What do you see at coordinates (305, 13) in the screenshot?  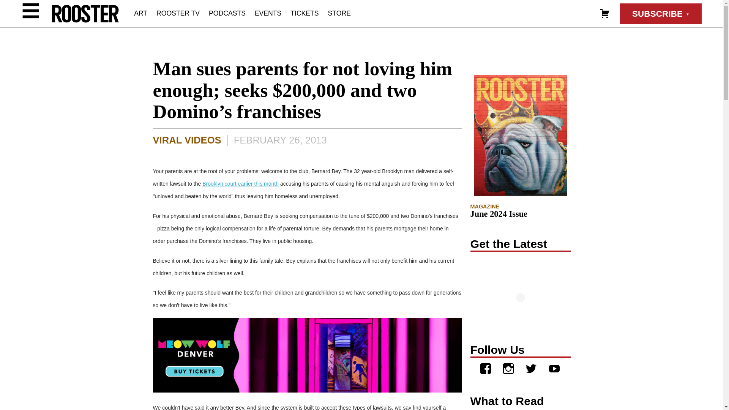 I see `TICKETS` at bounding box center [305, 13].